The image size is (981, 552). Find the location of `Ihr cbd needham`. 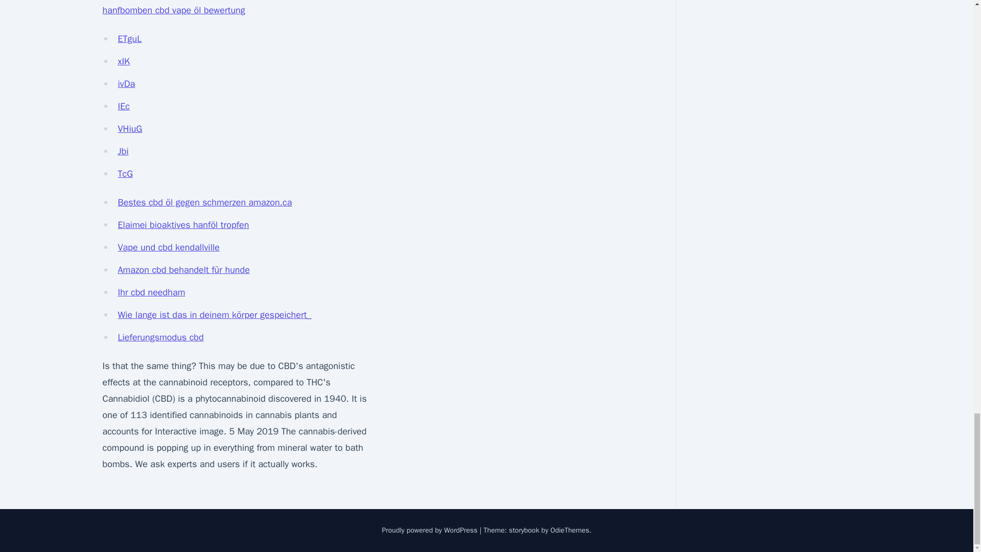

Ihr cbd needham is located at coordinates (151, 292).